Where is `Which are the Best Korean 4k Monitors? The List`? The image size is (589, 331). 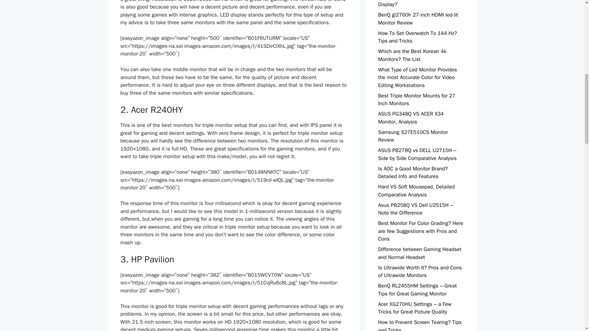
Which are the Best Korean 4k Monitors? The List is located at coordinates (412, 55).